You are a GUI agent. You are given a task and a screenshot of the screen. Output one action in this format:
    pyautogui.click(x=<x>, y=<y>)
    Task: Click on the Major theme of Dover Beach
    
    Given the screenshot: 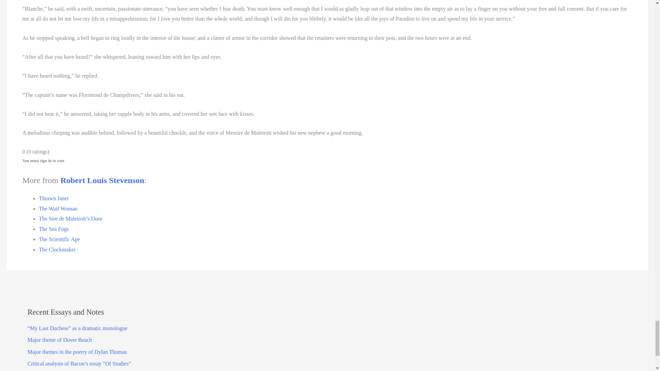 What is the action you would take?
    pyautogui.click(x=59, y=339)
    